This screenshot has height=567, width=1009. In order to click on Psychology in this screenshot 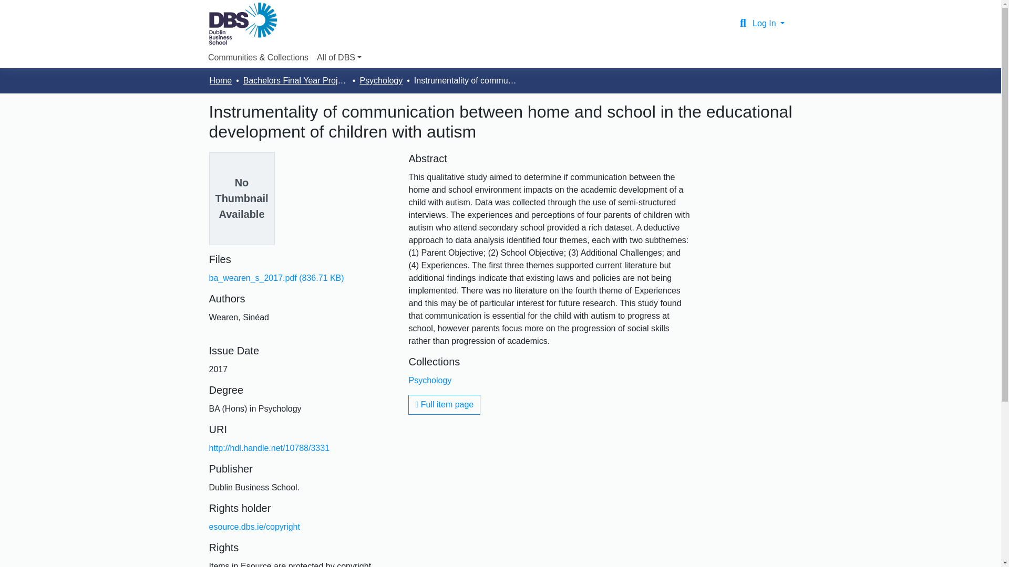, I will do `click(380, 81)`.